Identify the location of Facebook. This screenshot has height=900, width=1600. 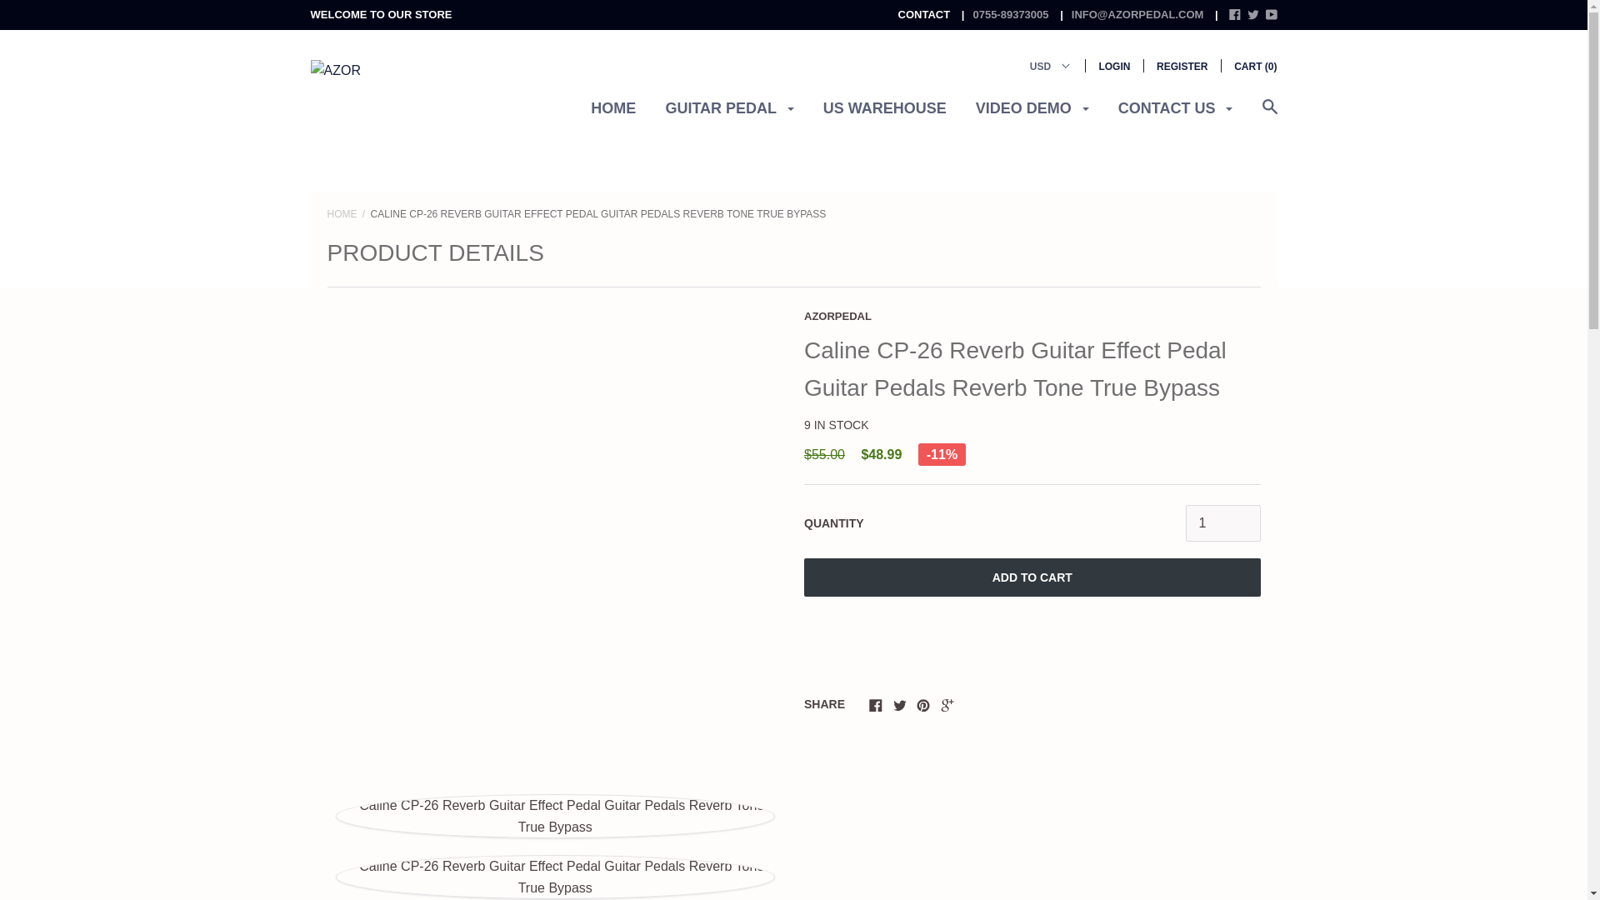
(1235, 13).